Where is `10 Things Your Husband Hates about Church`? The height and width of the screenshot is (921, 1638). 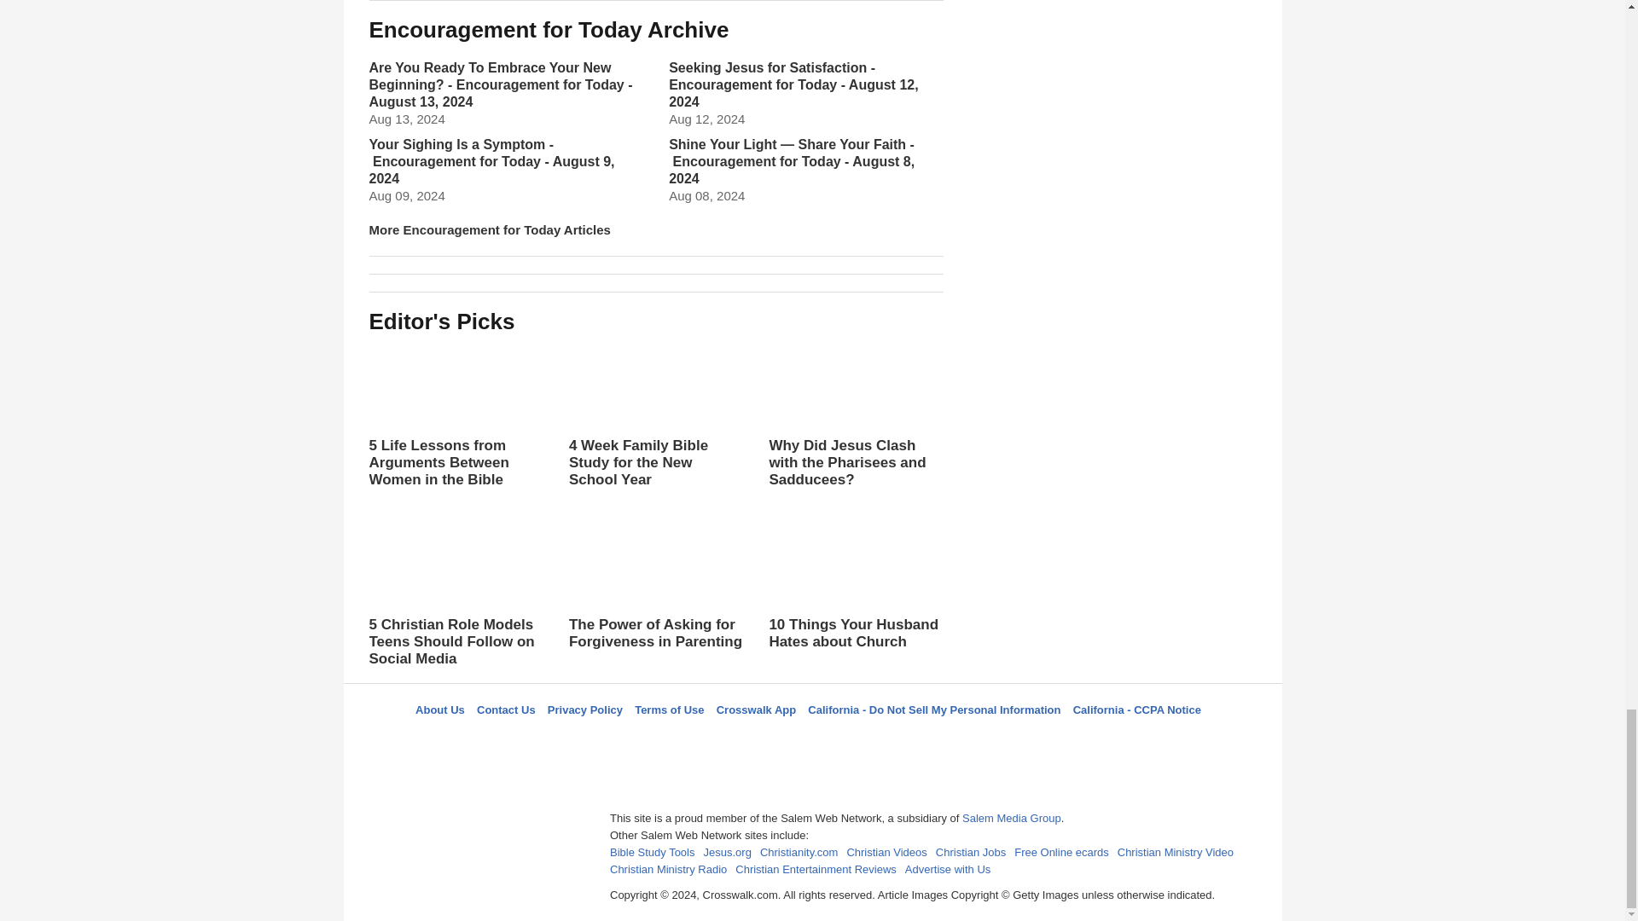 10 Things Your Husband Hates about Church is located at coordinates (855, 585).